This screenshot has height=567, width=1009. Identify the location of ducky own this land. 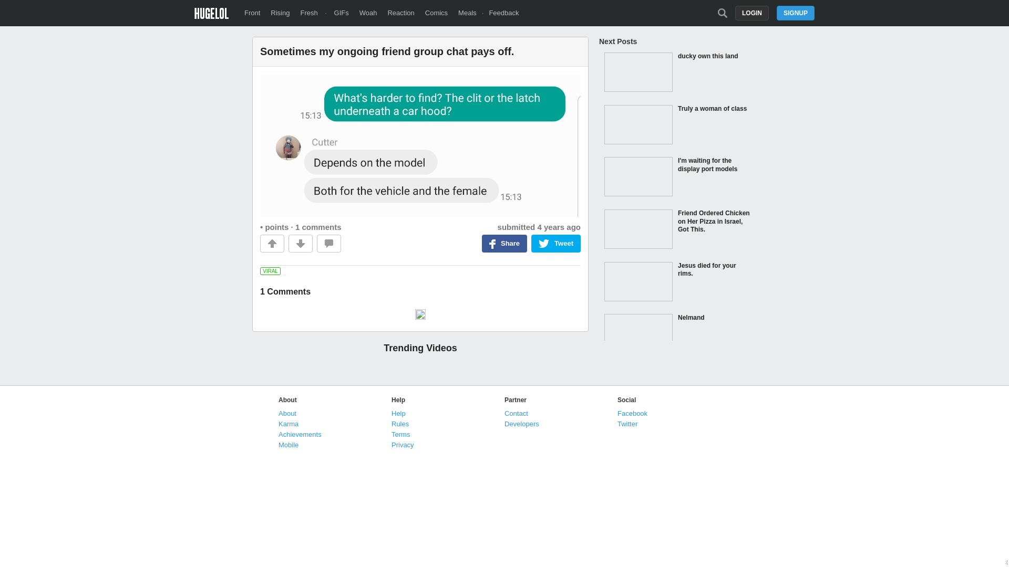
(678, 73).